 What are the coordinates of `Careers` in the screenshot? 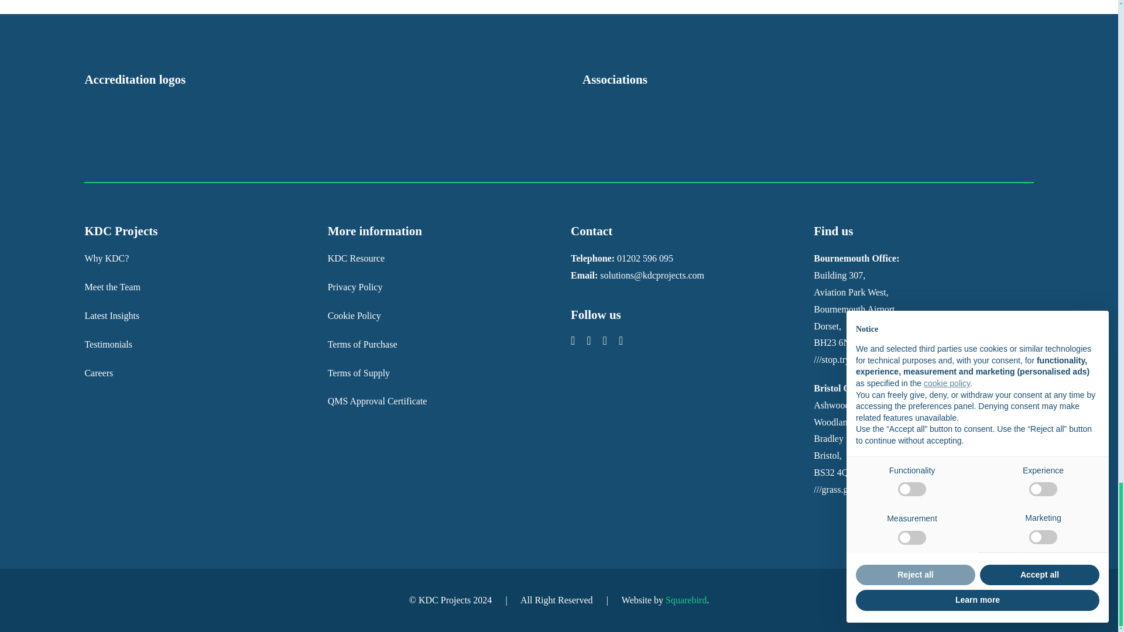 It's located at (377, 401).